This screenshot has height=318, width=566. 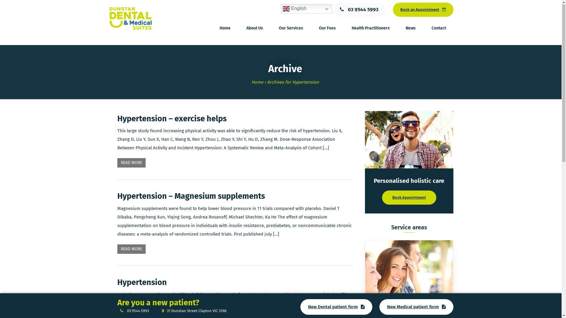 What do you see at coordinates (254, 29) in the screenshot?
I see `About Us` at bounding box center [254, 29].